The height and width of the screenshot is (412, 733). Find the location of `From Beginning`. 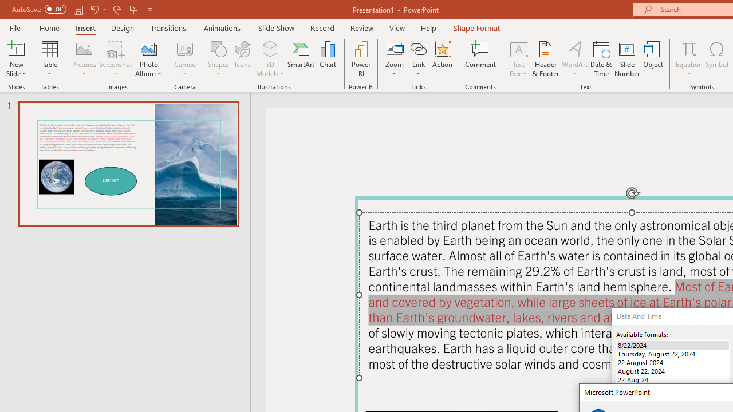

From Beginning is located at coordinates (134, 9).